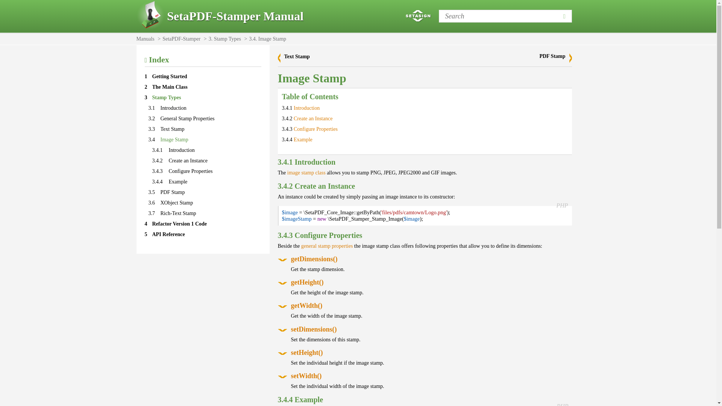  Describe the element at coordinates (303, 139) in the screenshot. I see `Example` at that location.